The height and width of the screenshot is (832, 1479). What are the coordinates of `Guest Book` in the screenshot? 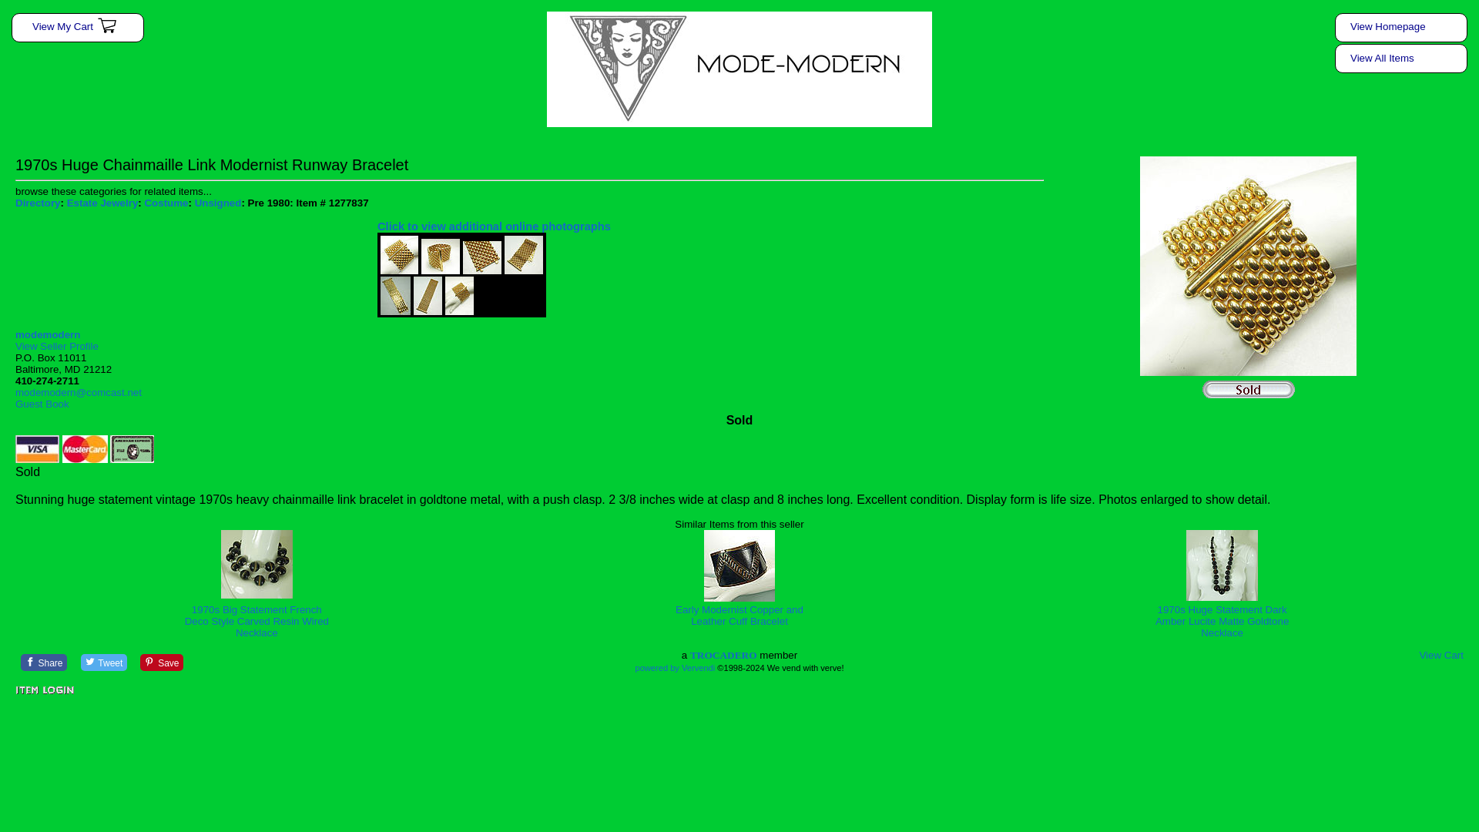 It's located at (42, 404).